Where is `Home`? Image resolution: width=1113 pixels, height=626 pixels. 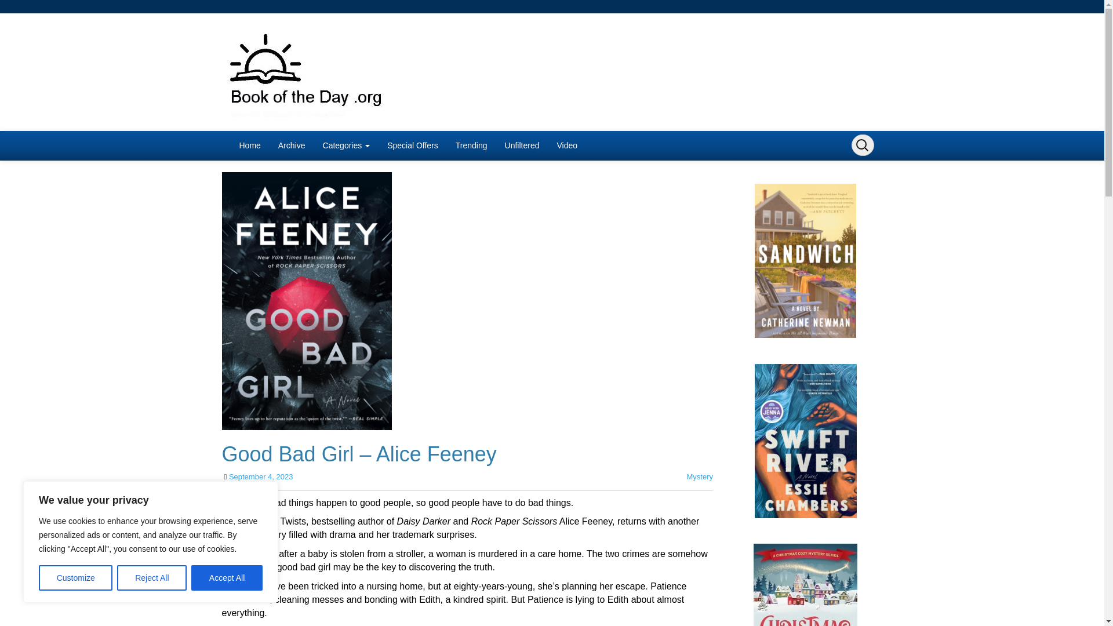
Home is located at coordinates (249, 145).